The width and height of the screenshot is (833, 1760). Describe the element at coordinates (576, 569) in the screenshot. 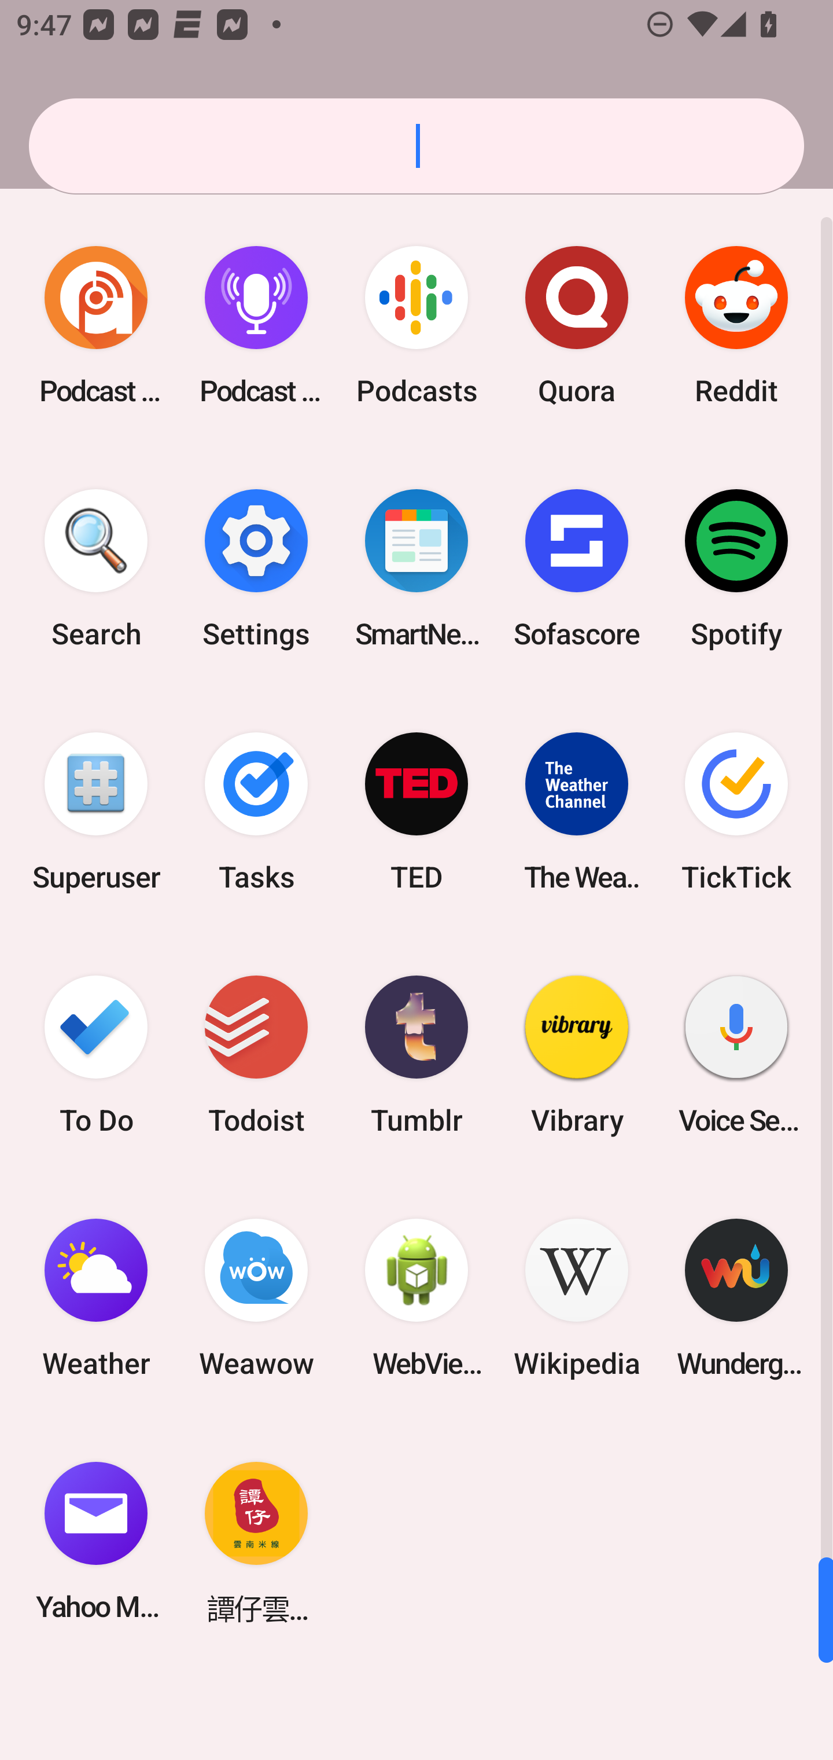

I see `Sofascore` at that location.